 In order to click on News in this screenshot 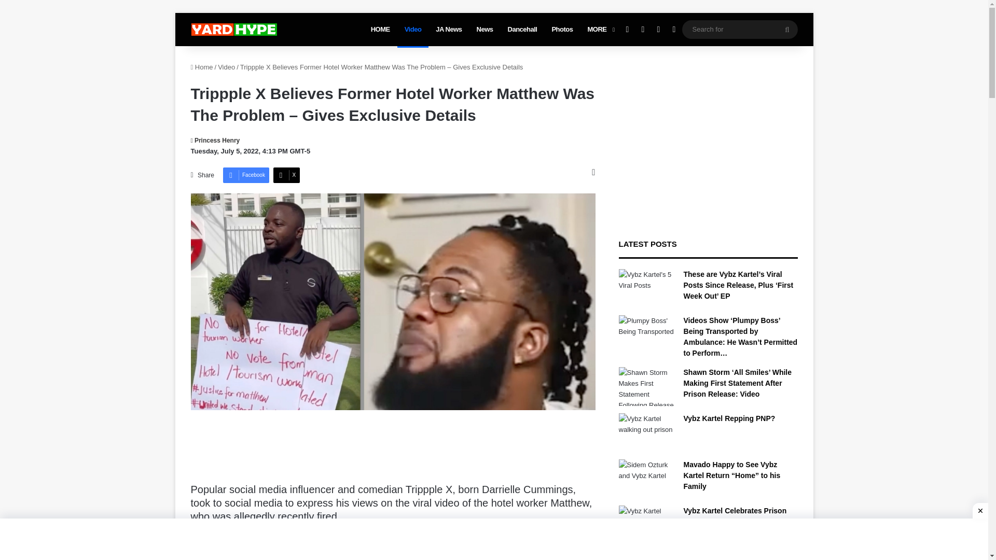, I will do `click(485, 29)`.